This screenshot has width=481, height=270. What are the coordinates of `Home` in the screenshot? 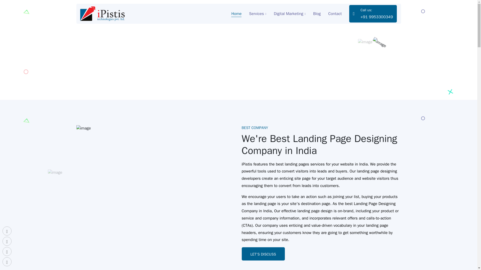 It's located at (236, 13).